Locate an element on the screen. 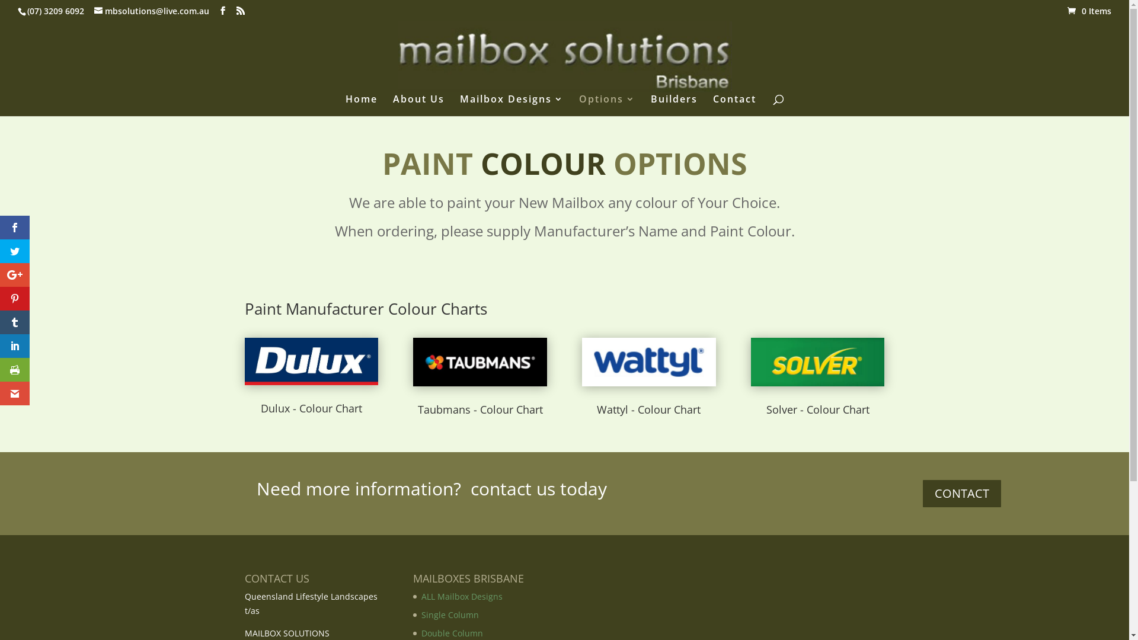  CONTACT is located at coordinates (962, 494).